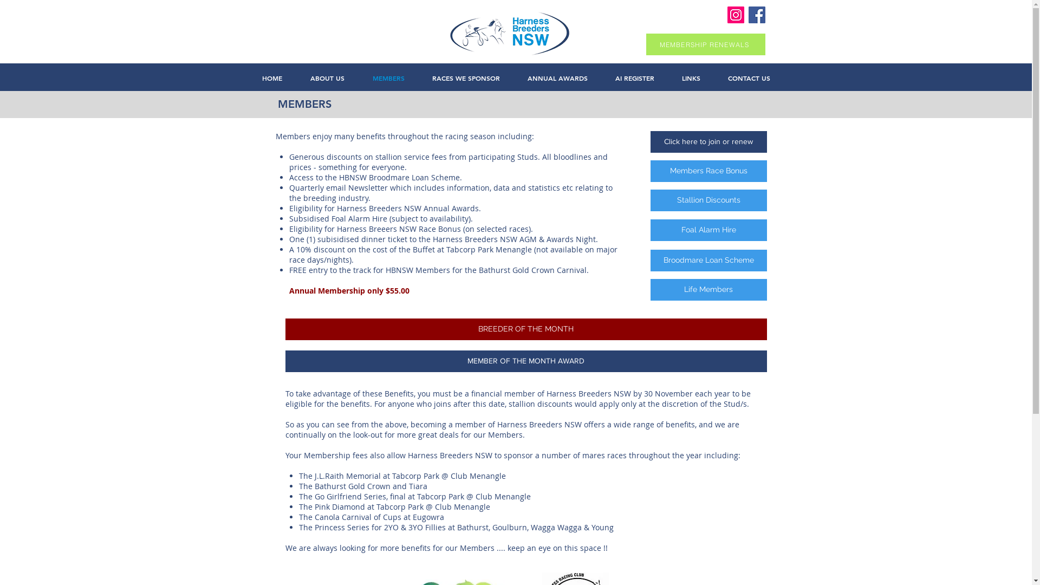 This screenshot has width=1040, height=585. Describe the element at coordinates (525, 329) in the screenshot. I see `BREEDER OF THE MONTH` at that location.